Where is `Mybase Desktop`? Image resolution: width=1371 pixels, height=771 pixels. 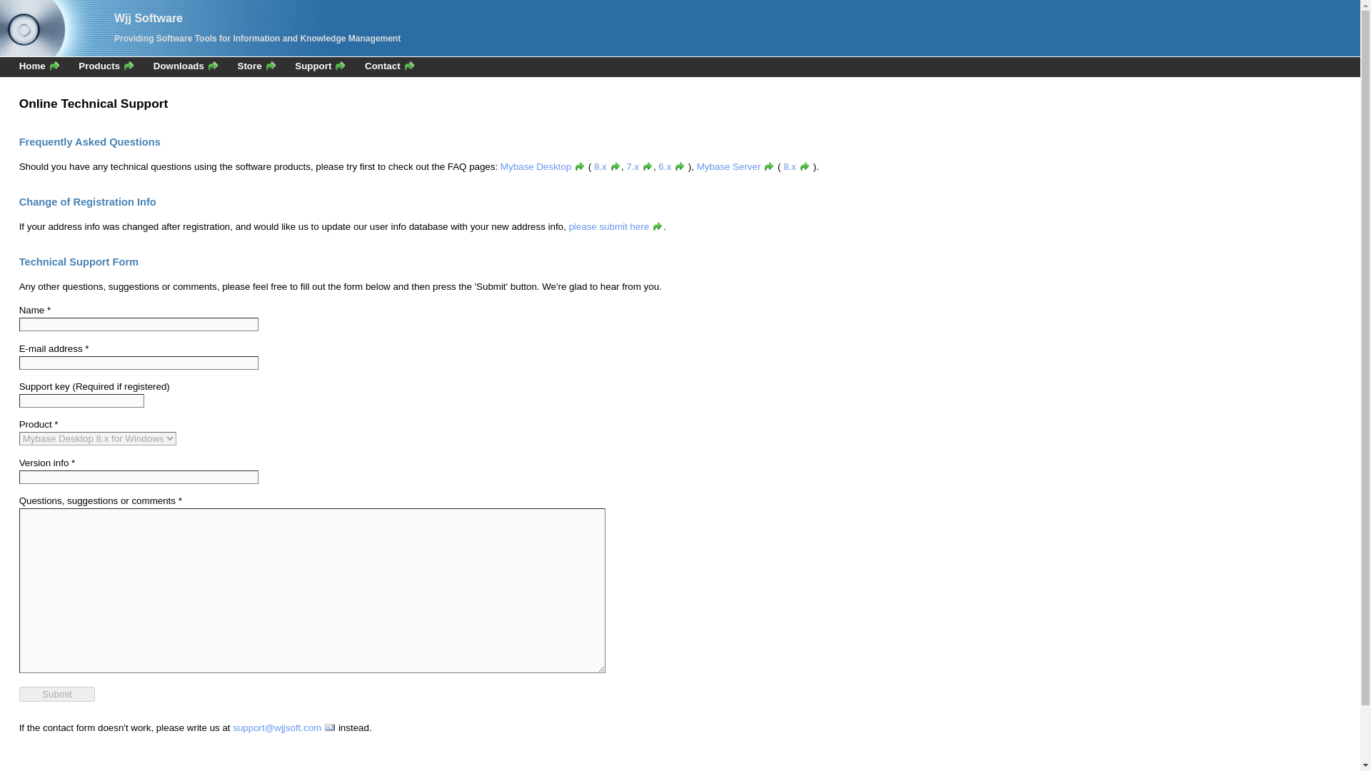
Mybase Desktop is located at coordinates (543, 166).